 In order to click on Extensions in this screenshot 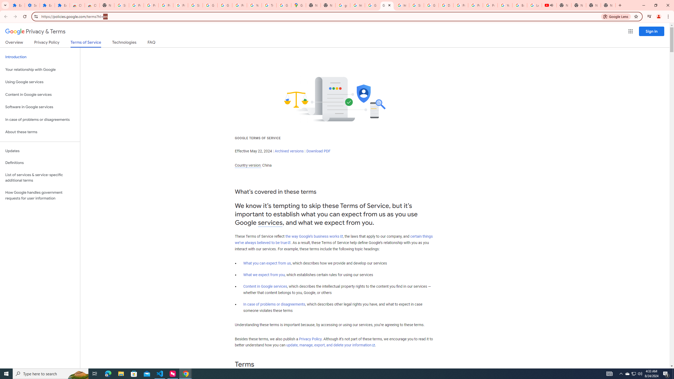, I will do `click(62, 5)`.